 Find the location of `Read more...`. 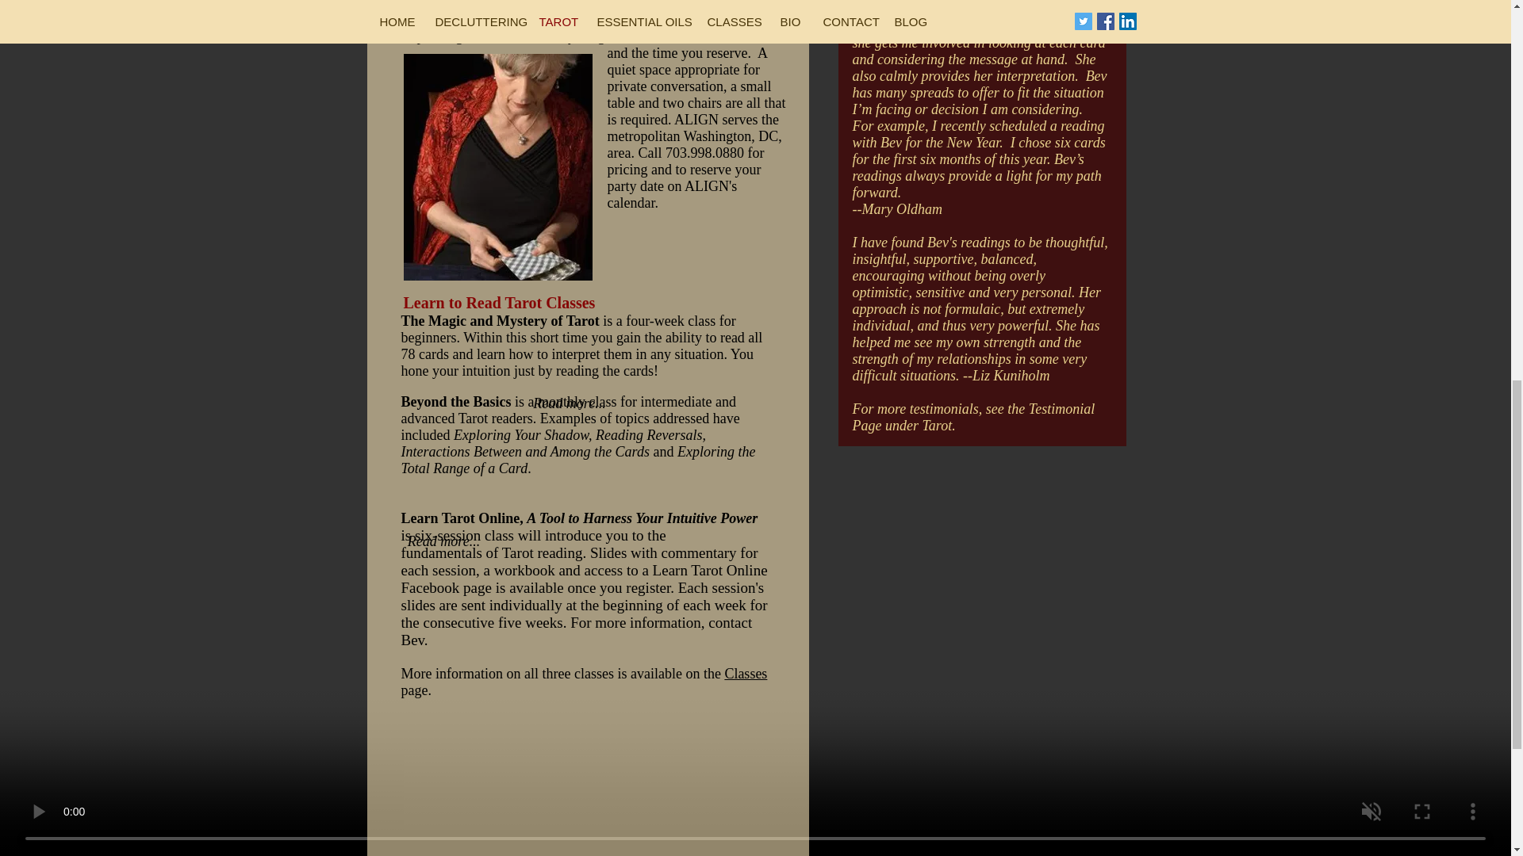

Read more... is located at coordinates (444, 542).